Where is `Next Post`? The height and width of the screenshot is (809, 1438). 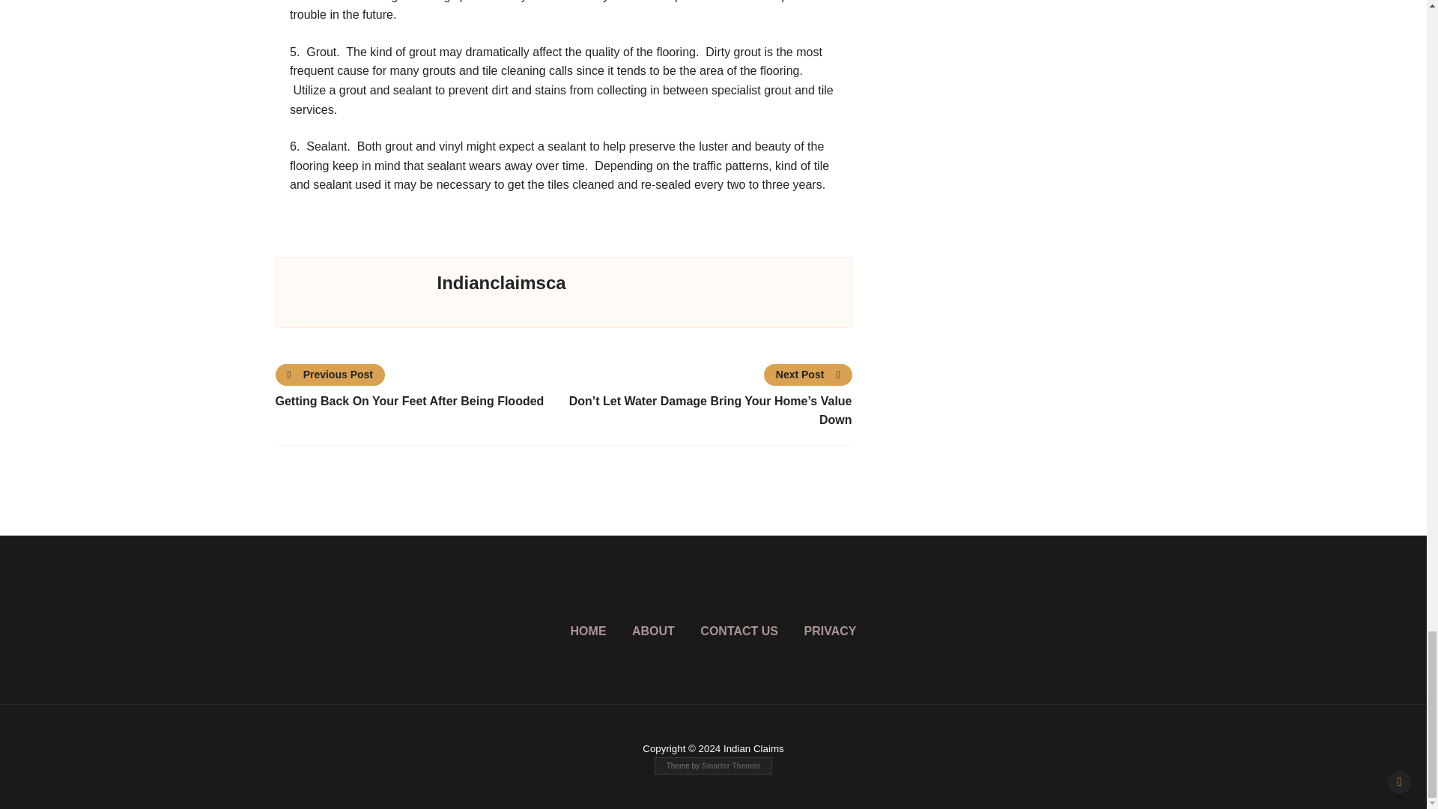
Next Post is located at coordinates (807, 375).